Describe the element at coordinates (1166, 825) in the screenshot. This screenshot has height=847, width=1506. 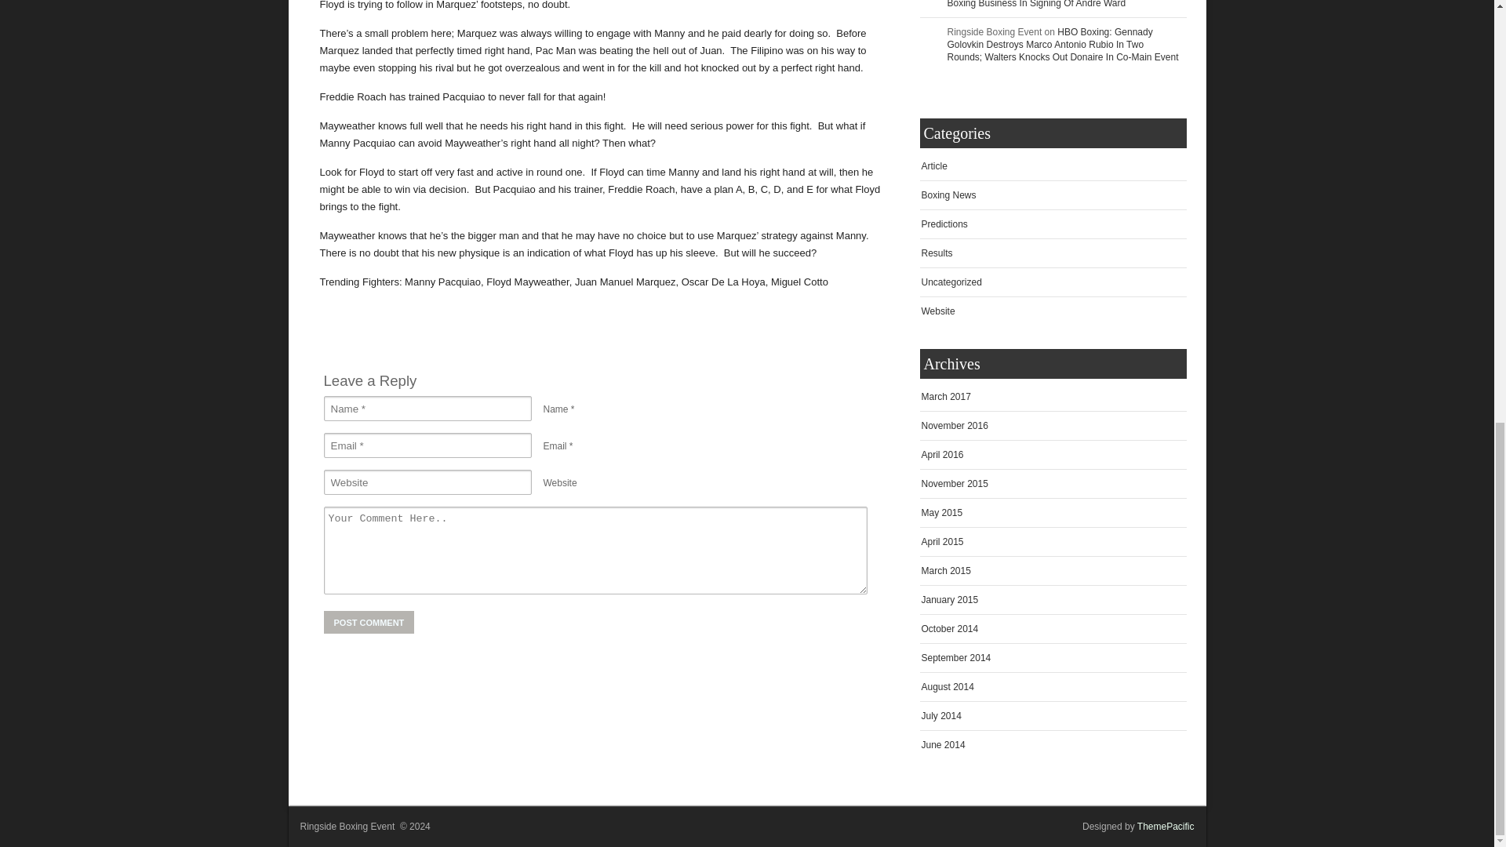
I see `ThemePacific` at that location.